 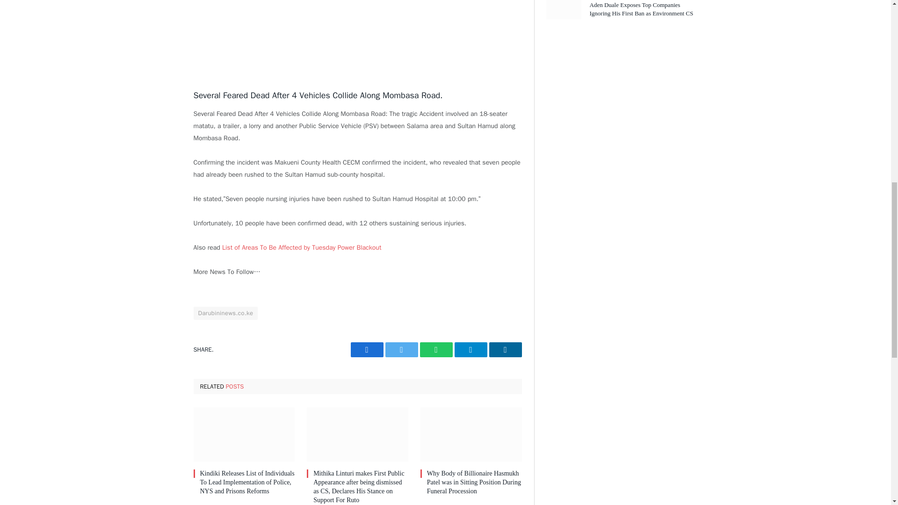 What do you see at coordinates (505, 350) in the screenshot?
I see `LinkedIn` at bounding box center [505, 350].